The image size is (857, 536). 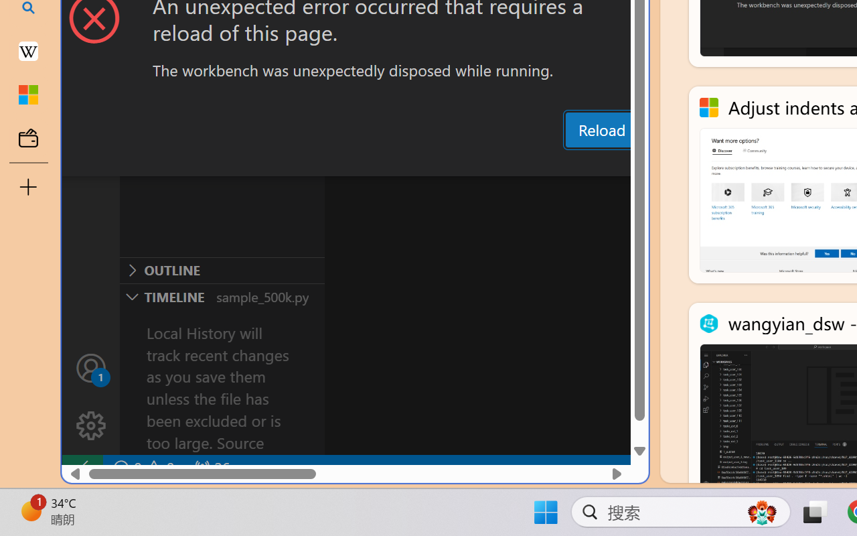 What do you see at coordinates (572, 163) in the screenshot?
I see `Debug Console (Ctrl+Shift+Y)` at bounding box center [572, 163].